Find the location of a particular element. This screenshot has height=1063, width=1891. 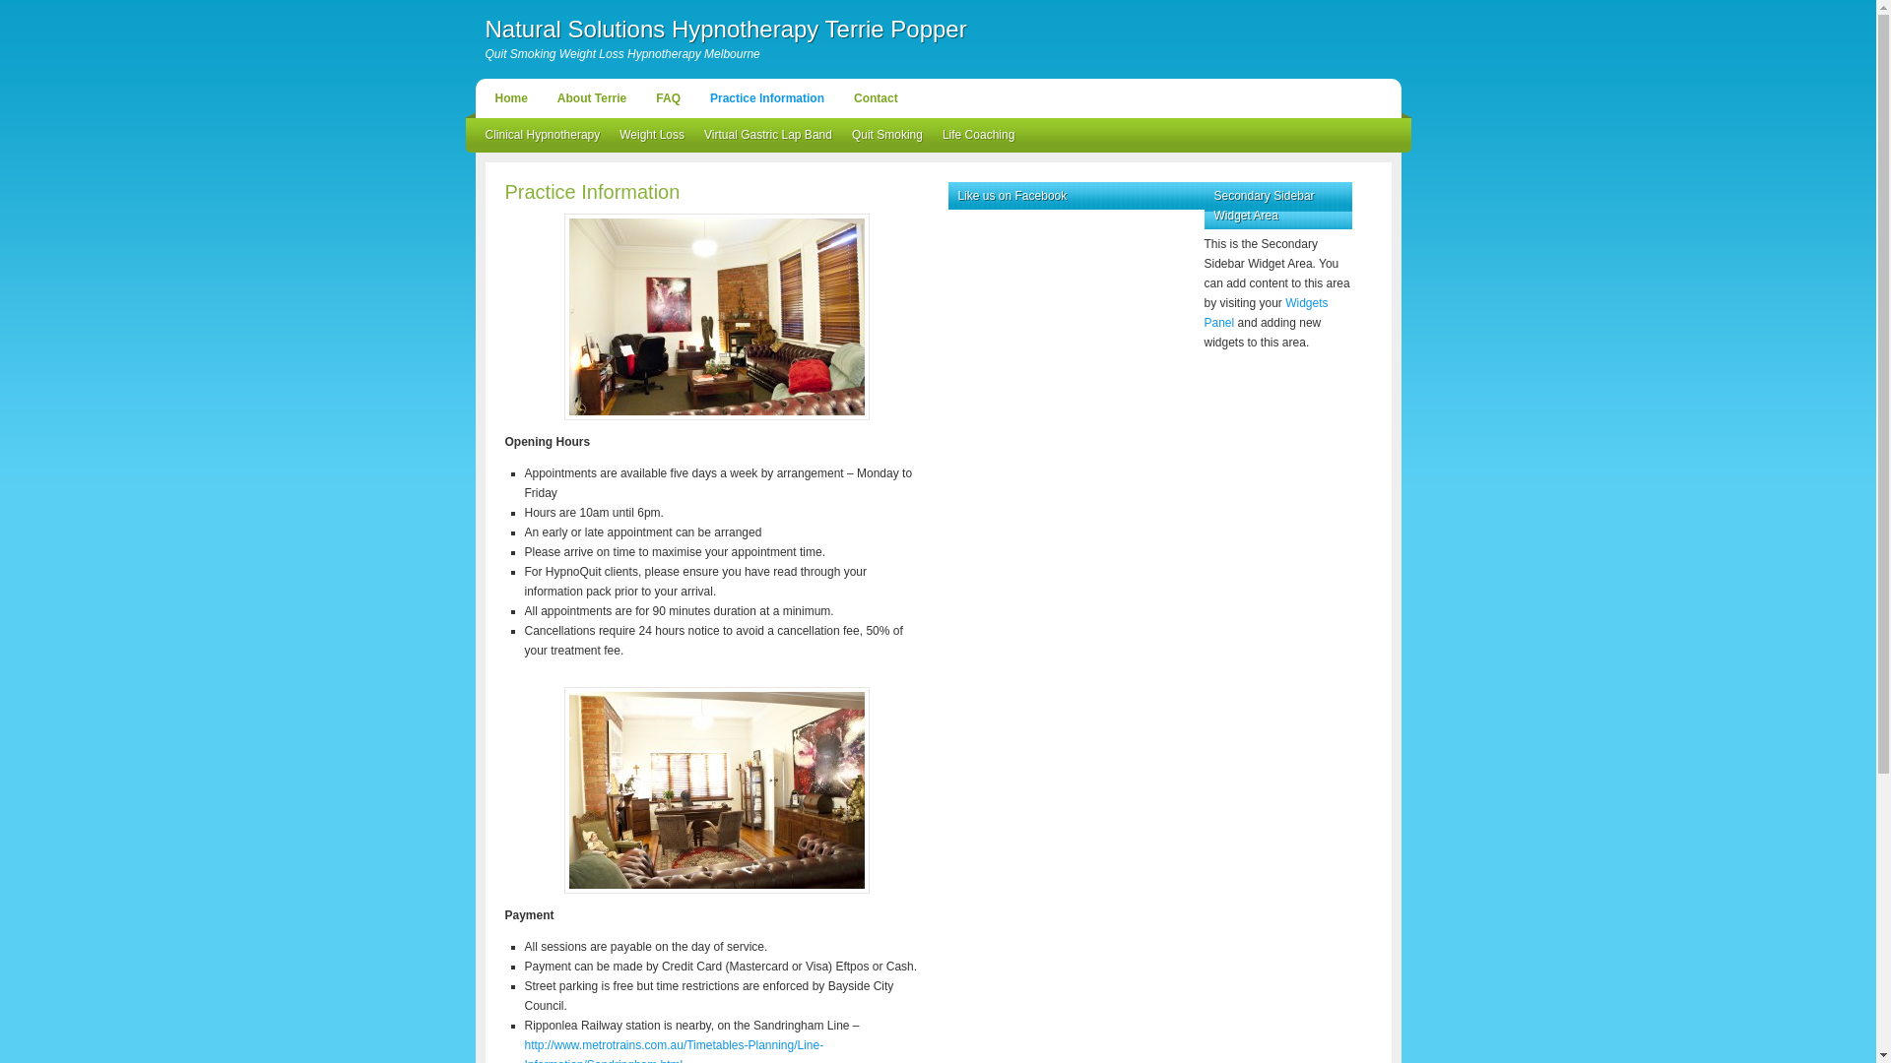

FAQ is located at coordinates (668, 98).